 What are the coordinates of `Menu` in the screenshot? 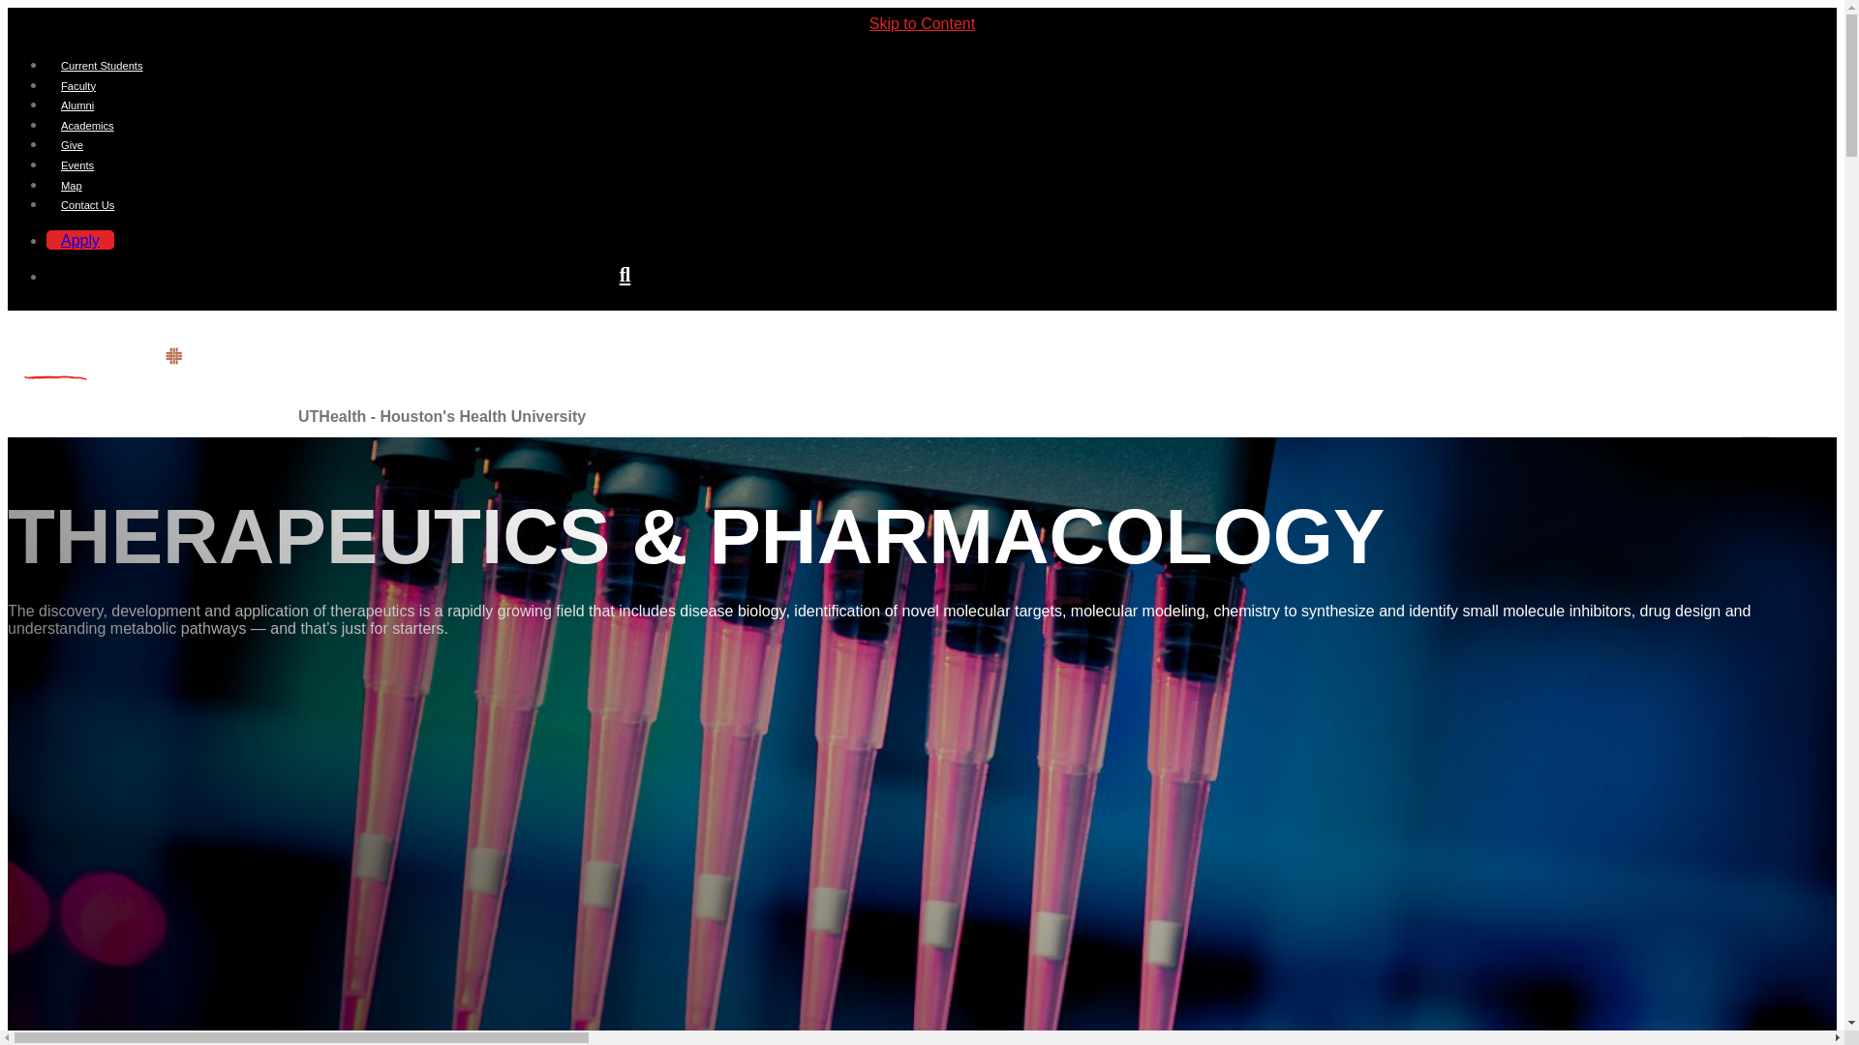 It's located at (1755, 439).